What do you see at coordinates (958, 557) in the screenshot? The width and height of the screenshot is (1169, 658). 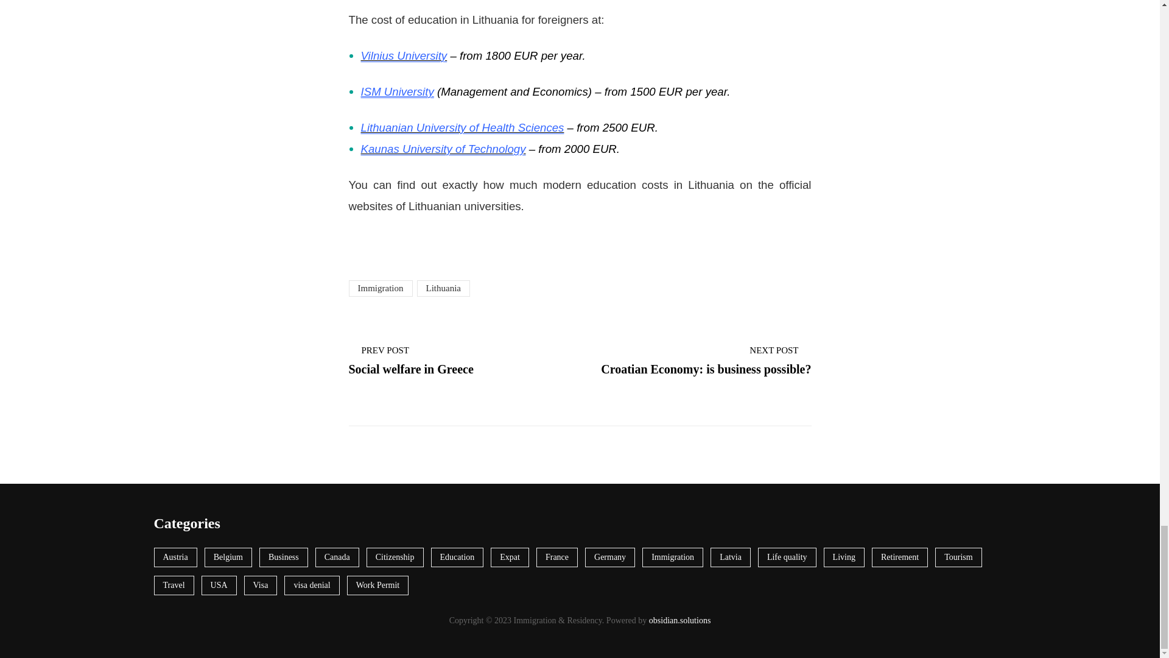 I see `Tourism` at bounding box center [958, 557].